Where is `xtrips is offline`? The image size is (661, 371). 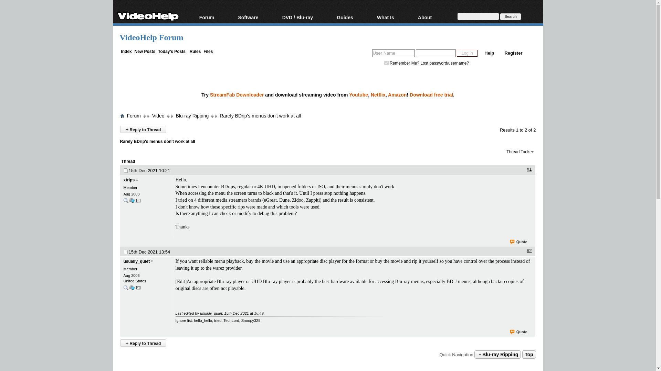 xtrips is offline is located at coordinates (129, 180).